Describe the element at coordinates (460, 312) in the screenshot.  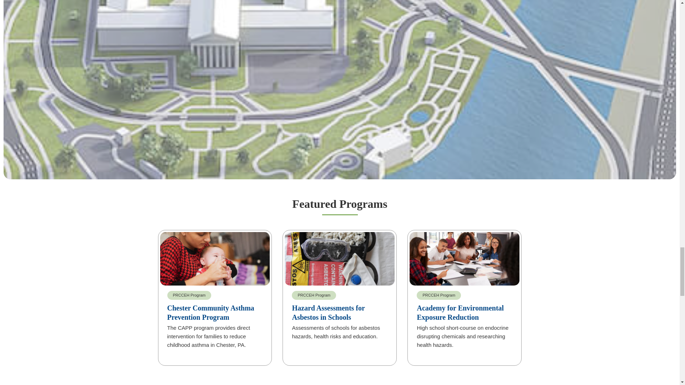
I see `Academy for Environmental Exposure Reduction` at that location.